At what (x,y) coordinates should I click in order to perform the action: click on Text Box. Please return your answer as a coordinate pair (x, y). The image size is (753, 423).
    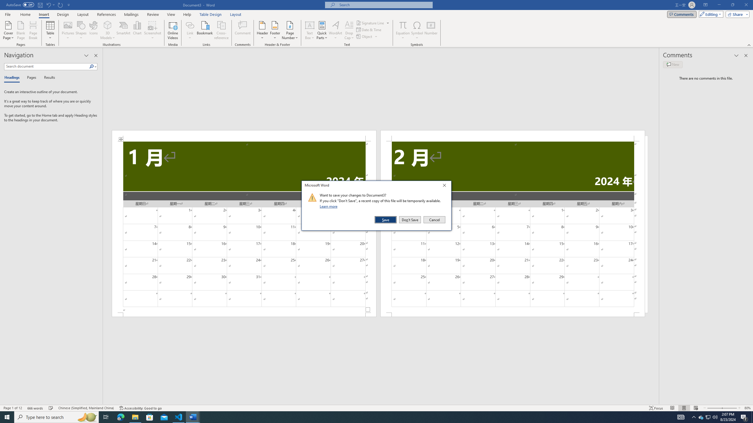
    Looking at the image, I should click on (173, 30).